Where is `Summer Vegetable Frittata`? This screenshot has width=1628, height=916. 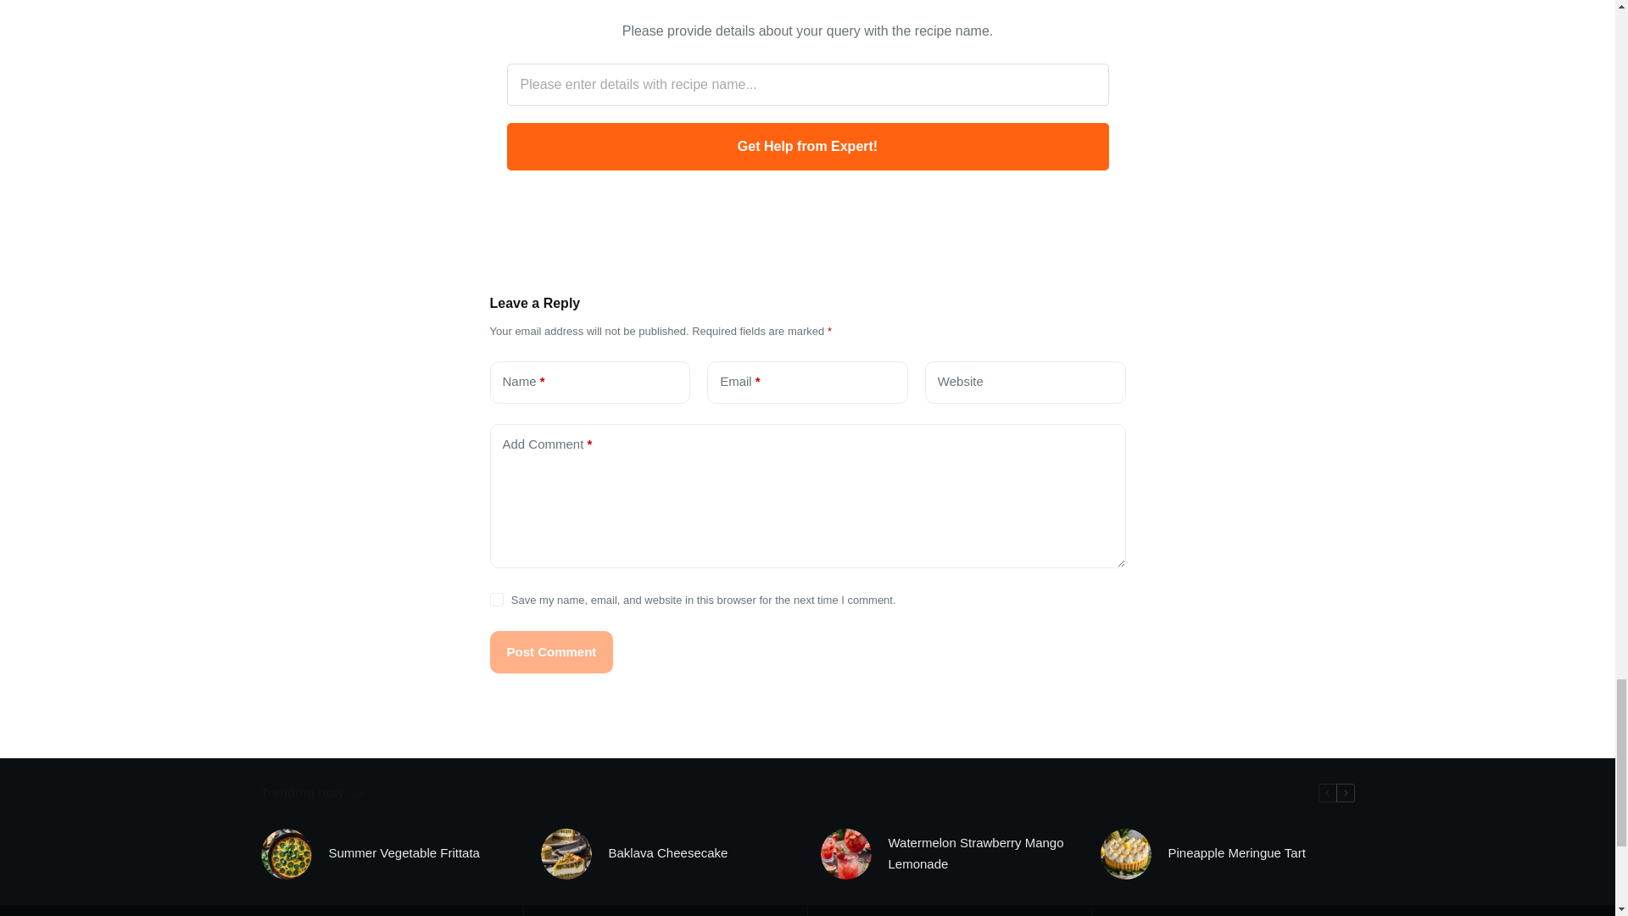 Summer Vegetable Frittata is located at coordinates (404, 853).